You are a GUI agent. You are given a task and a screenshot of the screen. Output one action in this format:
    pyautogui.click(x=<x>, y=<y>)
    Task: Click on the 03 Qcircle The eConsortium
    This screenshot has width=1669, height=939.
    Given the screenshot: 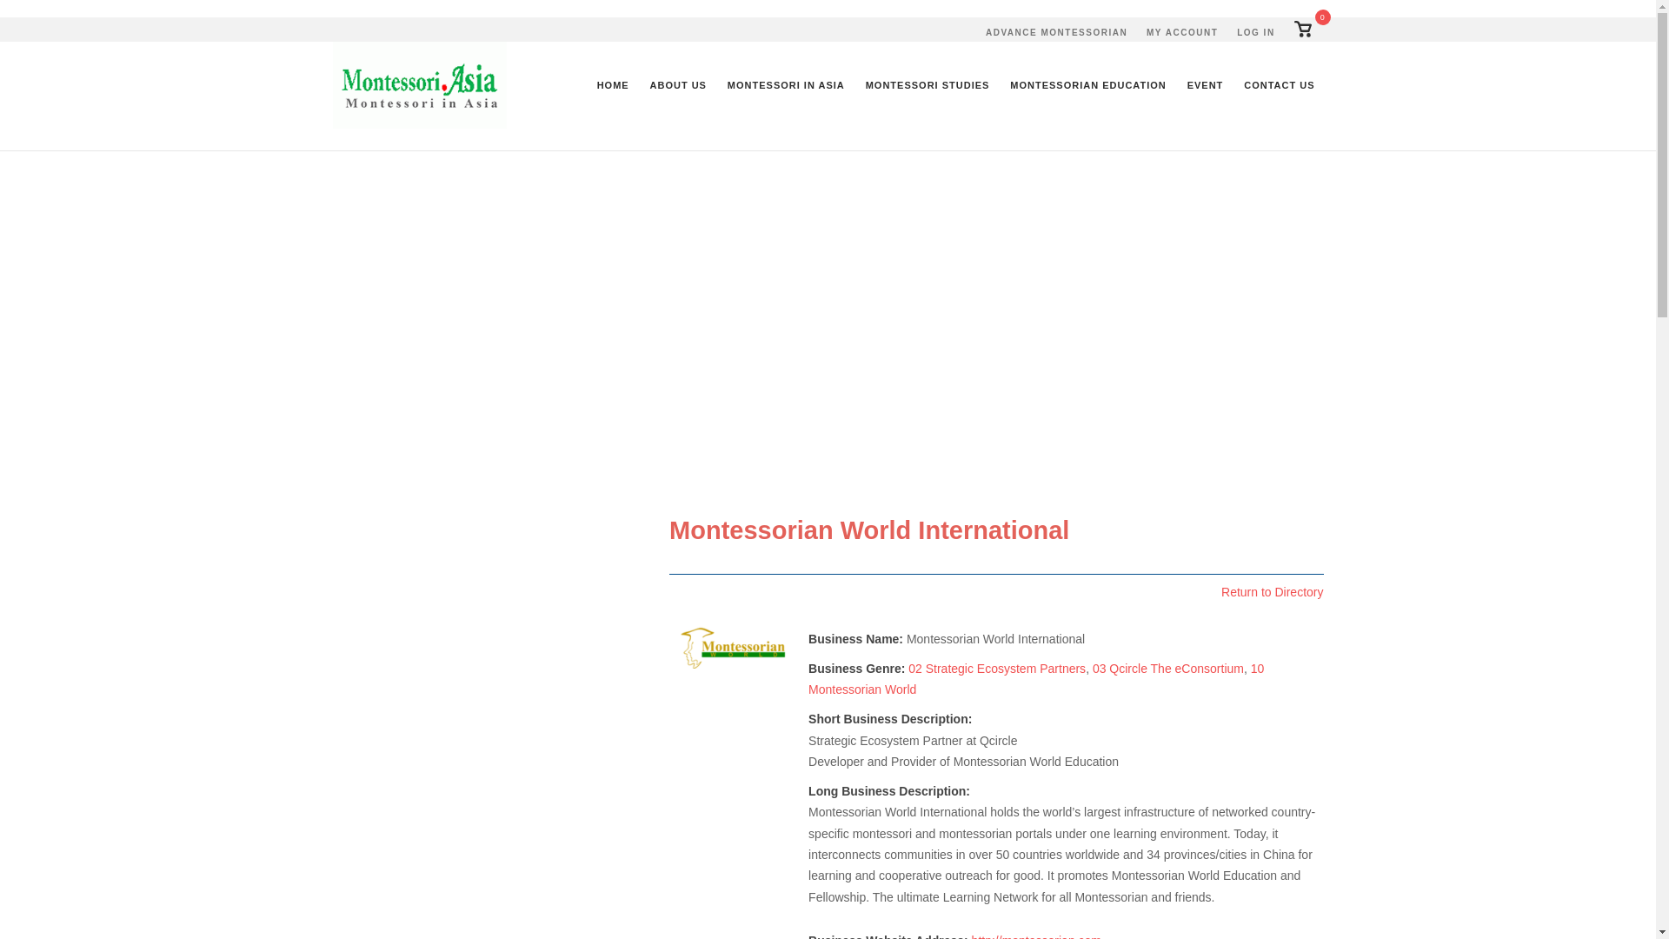 What is the action you would take?
    pyautogui.click(x=1302, y=30)
    